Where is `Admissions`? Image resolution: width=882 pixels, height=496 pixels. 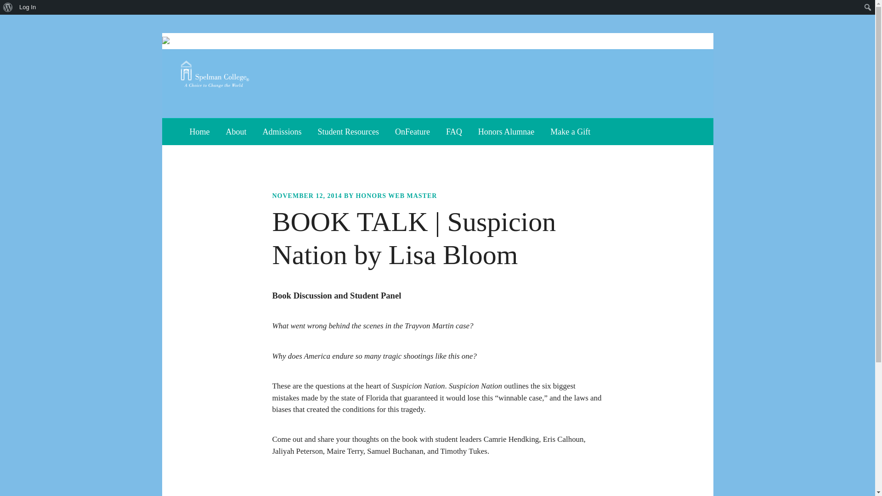
Admissions is located at coordinates (282, 132).